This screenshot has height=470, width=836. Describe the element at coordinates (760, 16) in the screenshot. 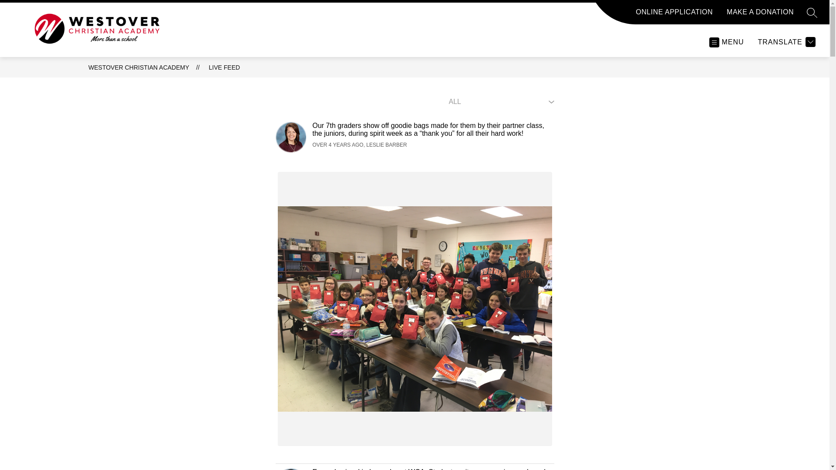

I see `MAKE A DONATION` at that location.